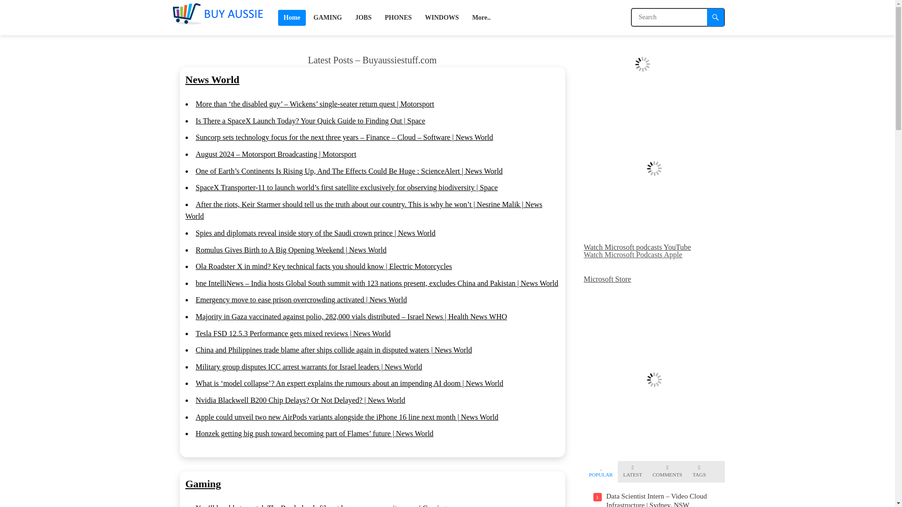 The height and width of the screenshot is (507, 902). What do you see at coordinates (398, 17) in the screenshot?
I see `PHONES` at bounding box center [398, 17].